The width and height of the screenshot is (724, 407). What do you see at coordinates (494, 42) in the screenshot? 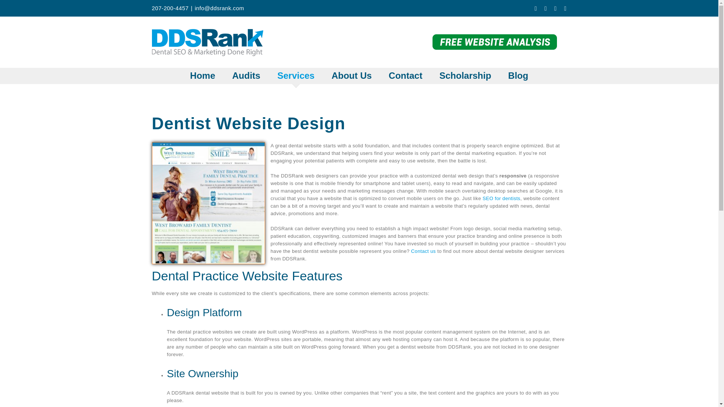
I see `Get a Free Dental SEO Analysis!` at bounding box center [494, 42].